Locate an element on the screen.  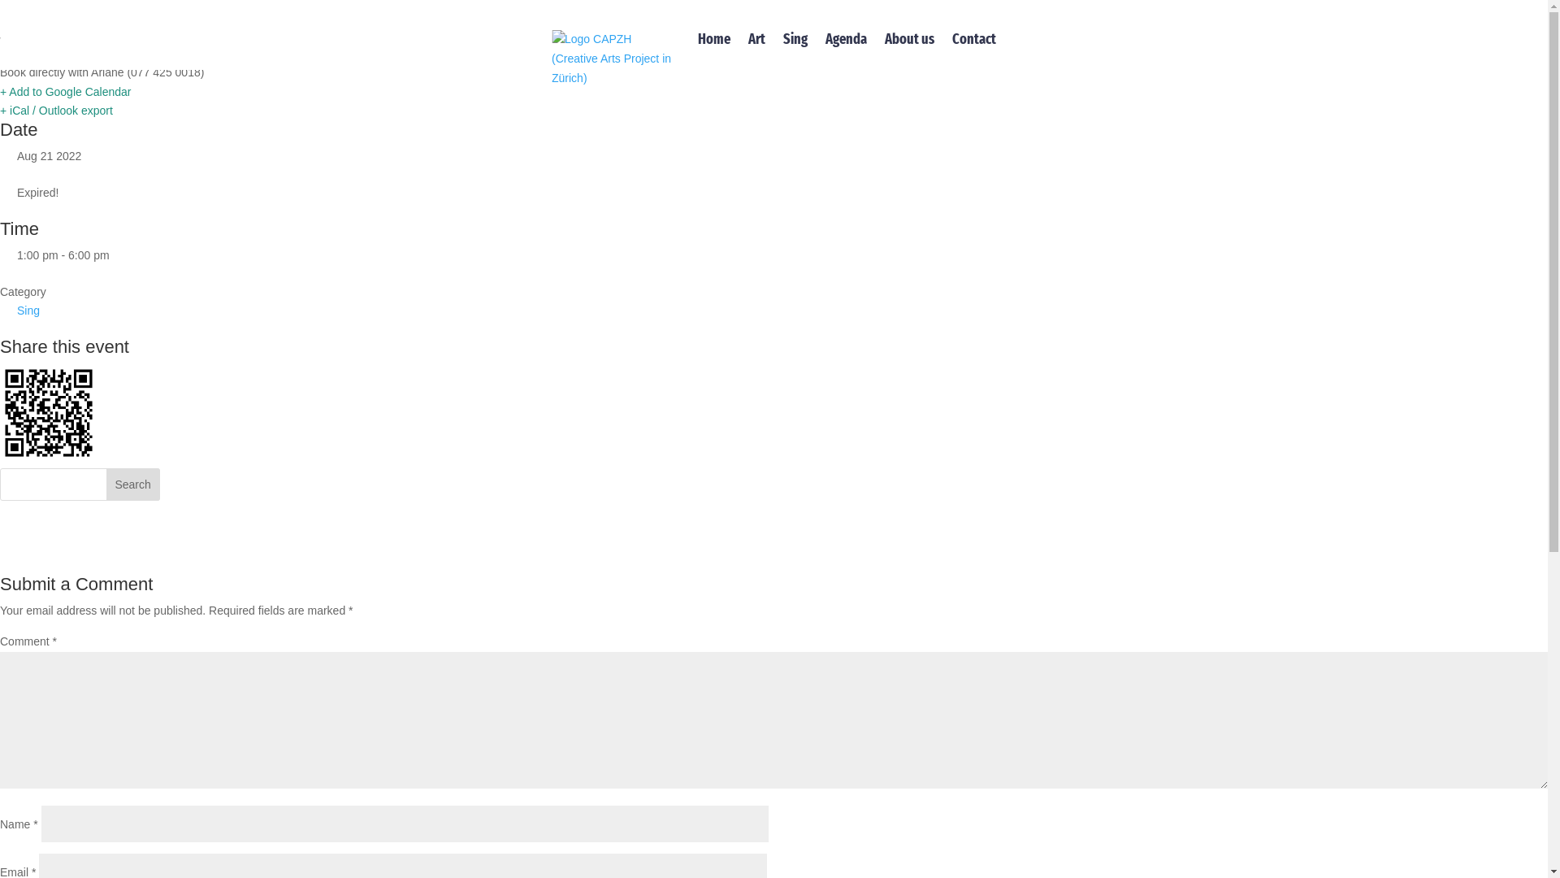
About us is located at coordinates (910, 39).